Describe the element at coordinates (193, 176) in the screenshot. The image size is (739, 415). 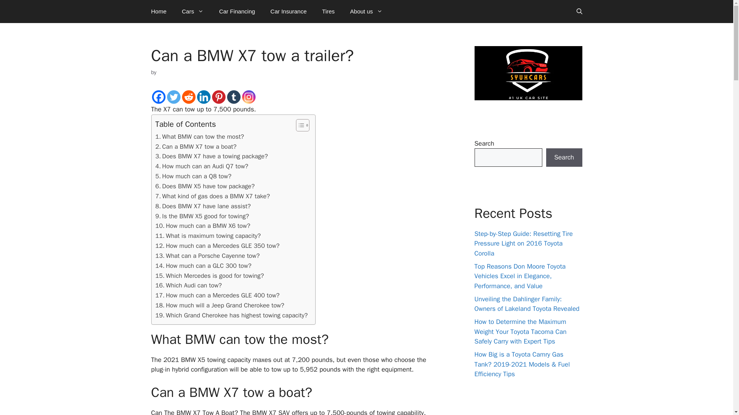
I see `How much can a Q8 tow?` at that location.